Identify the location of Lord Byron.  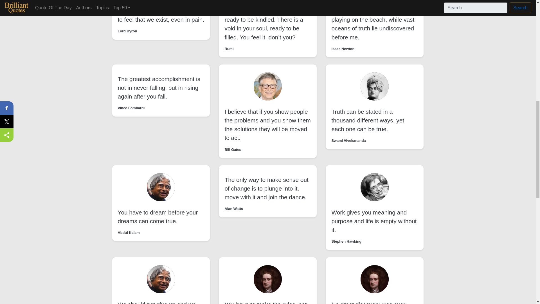
(127, 31).